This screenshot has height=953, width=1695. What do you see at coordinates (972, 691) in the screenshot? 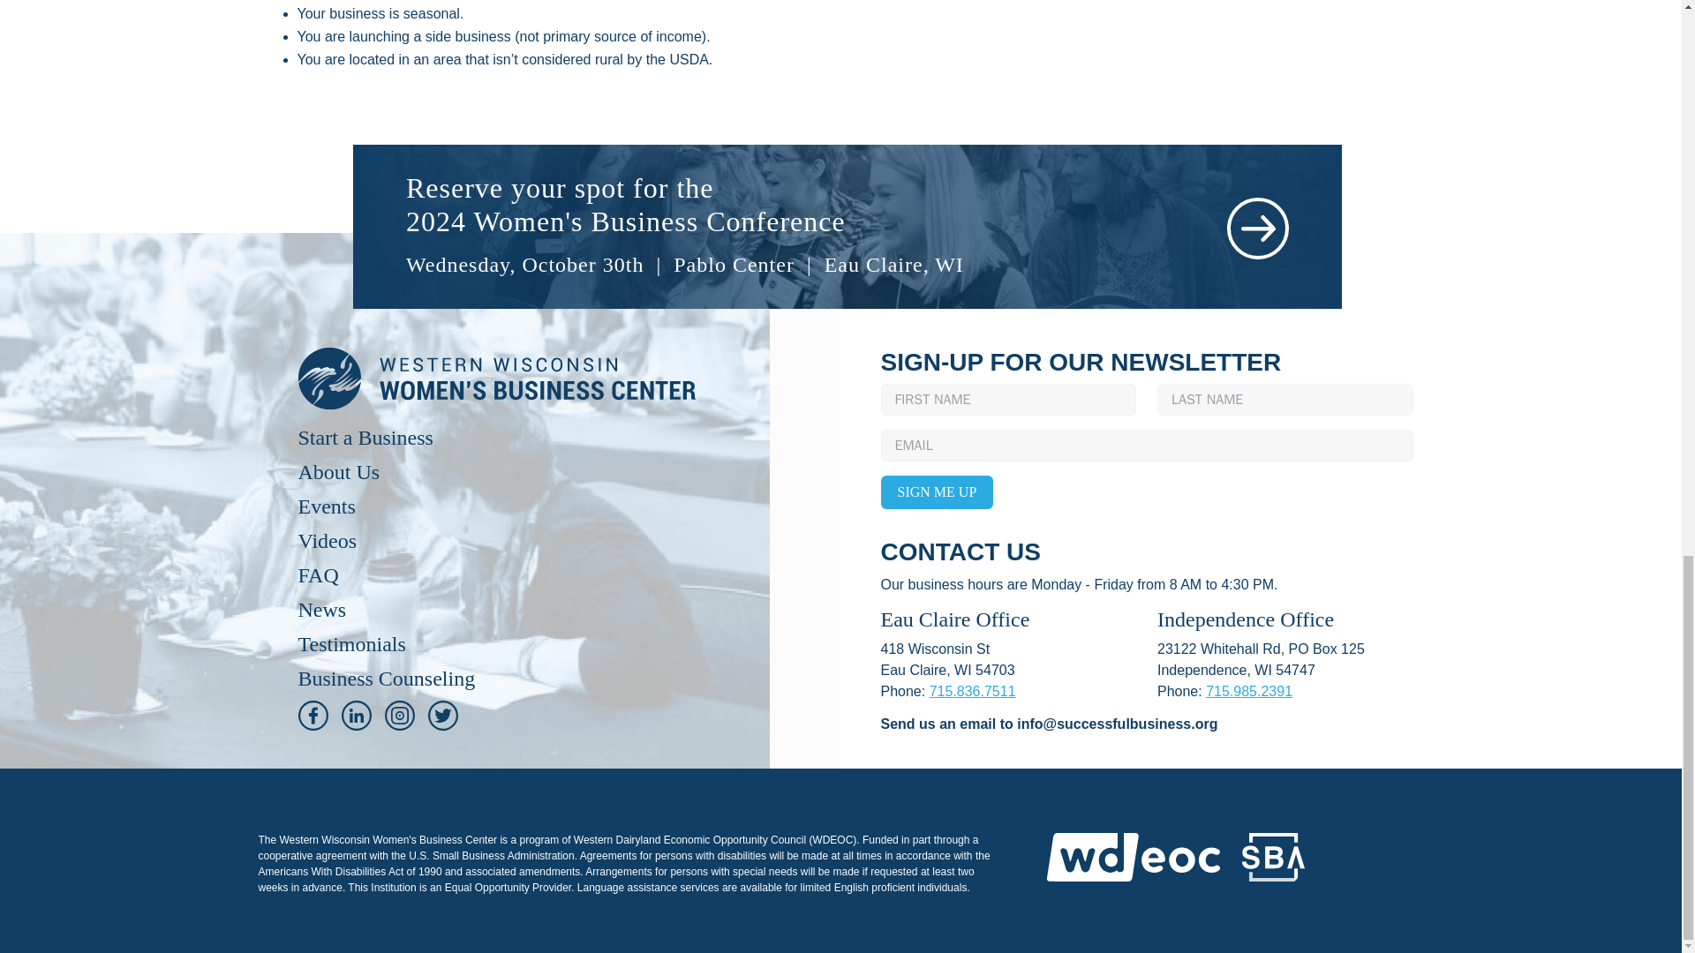
I see `715.836.7511` at bounding box center [972, 691].